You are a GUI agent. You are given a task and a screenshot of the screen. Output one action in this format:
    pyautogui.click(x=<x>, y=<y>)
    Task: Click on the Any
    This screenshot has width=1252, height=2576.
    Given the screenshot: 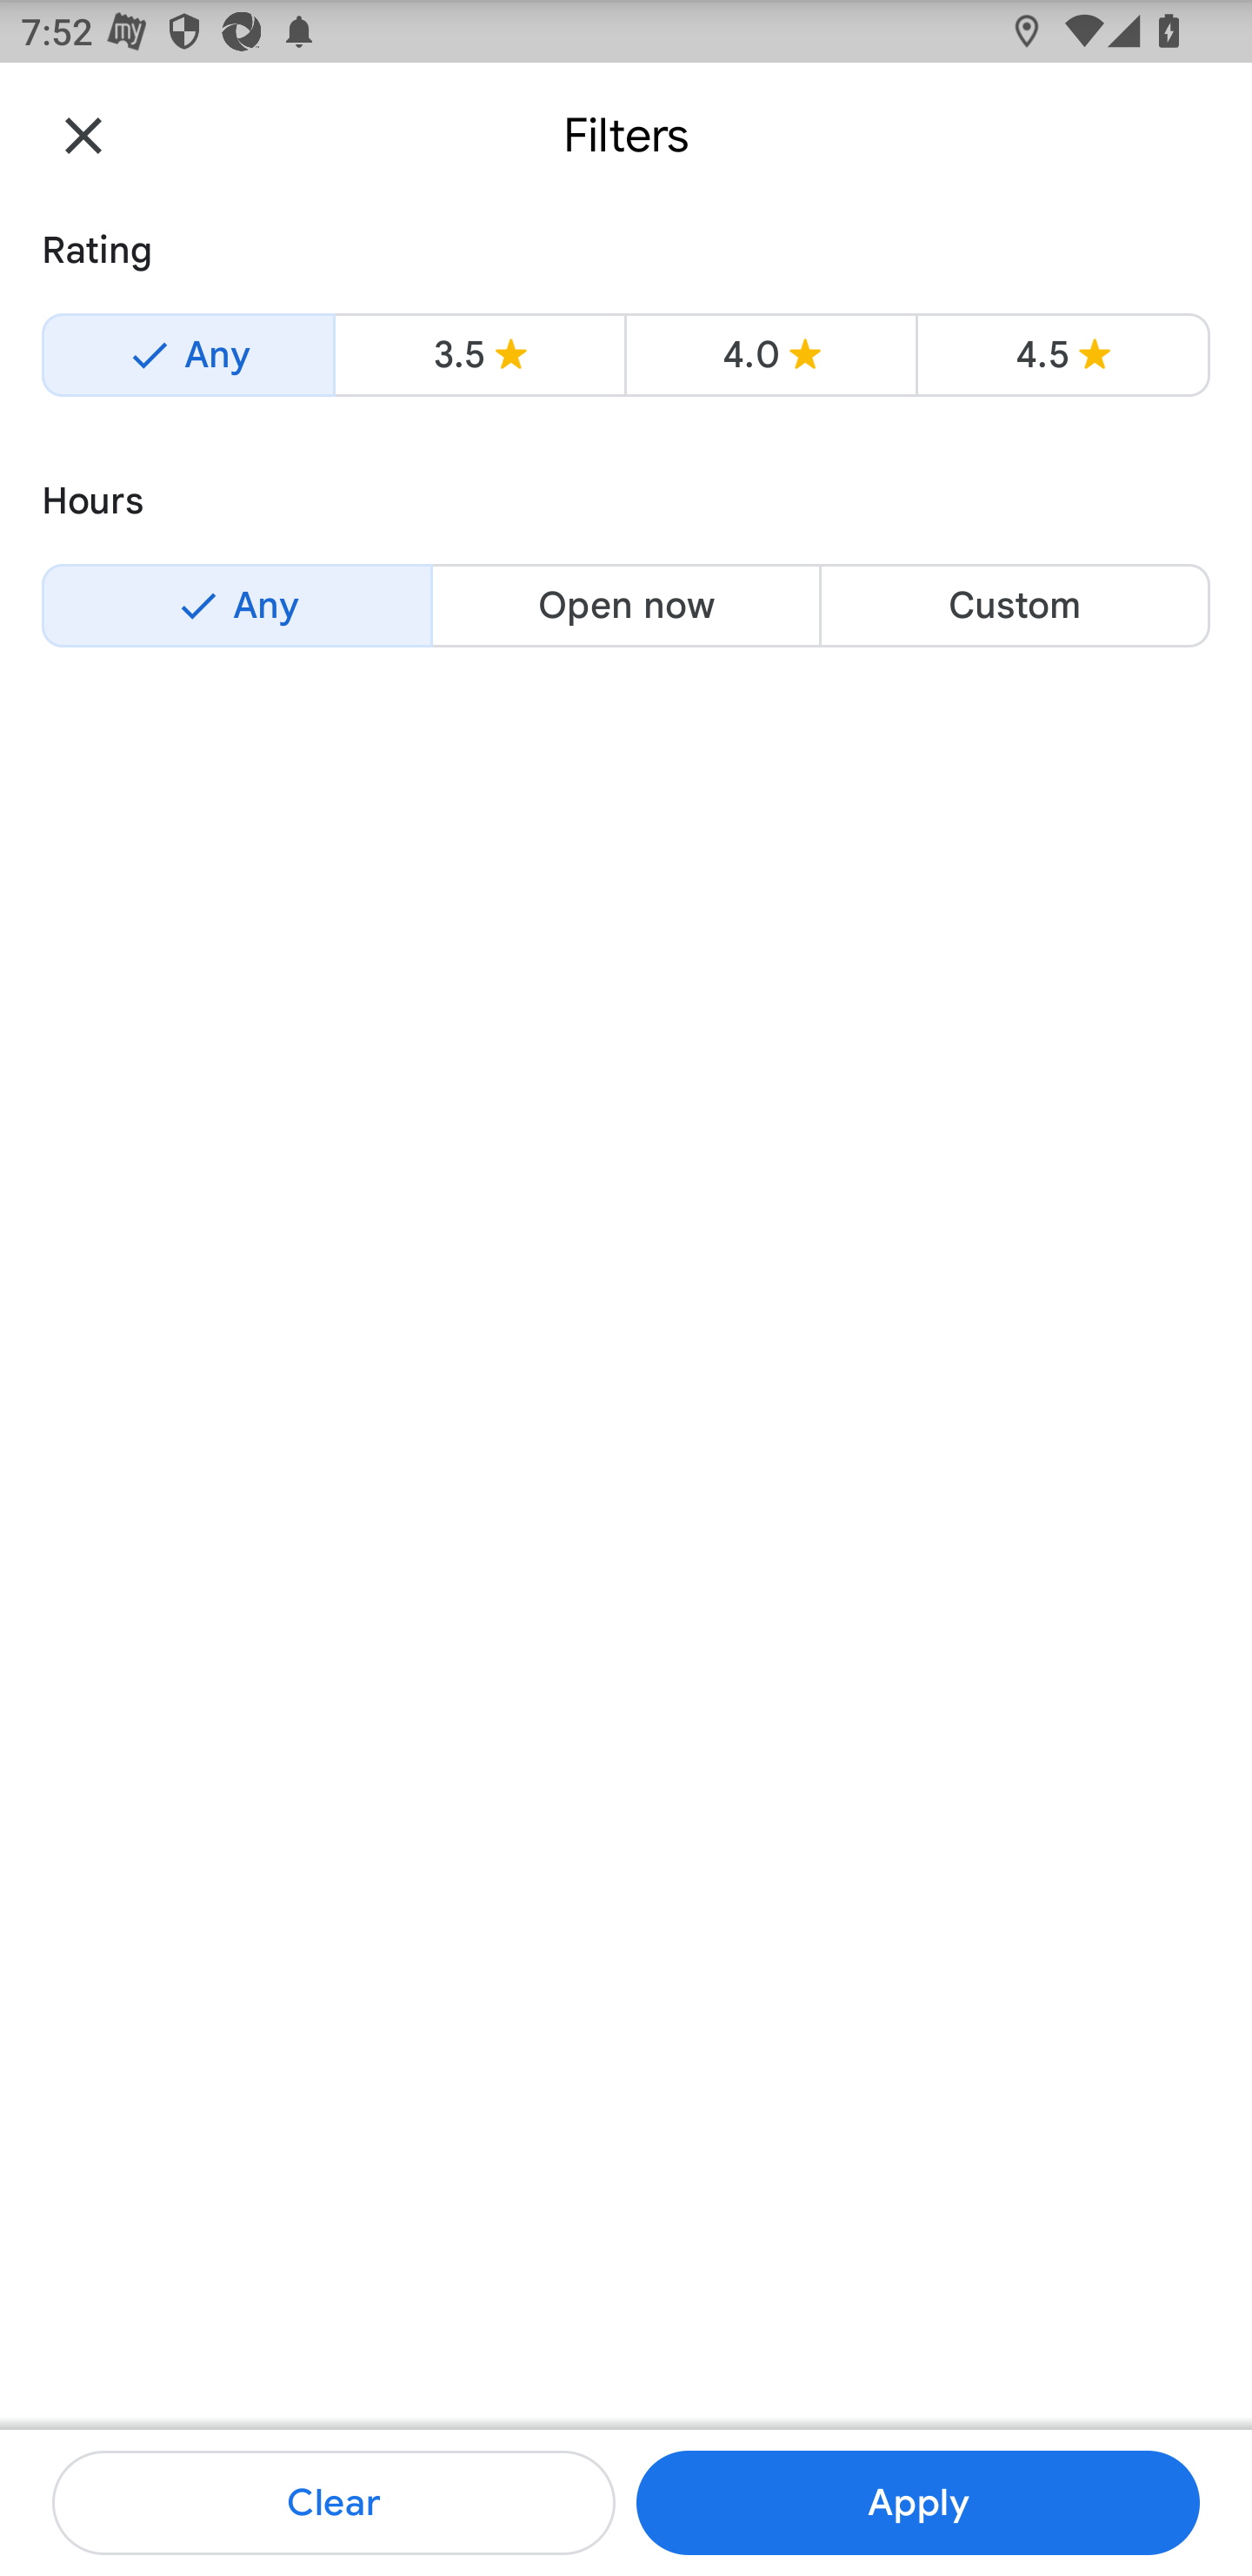 What is the action you would take?
    pyautogui.click(x=236, y=605)
    